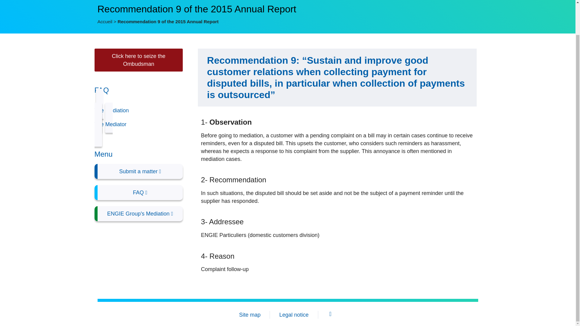  I want to click on Submit a matter, so click(138, 171).